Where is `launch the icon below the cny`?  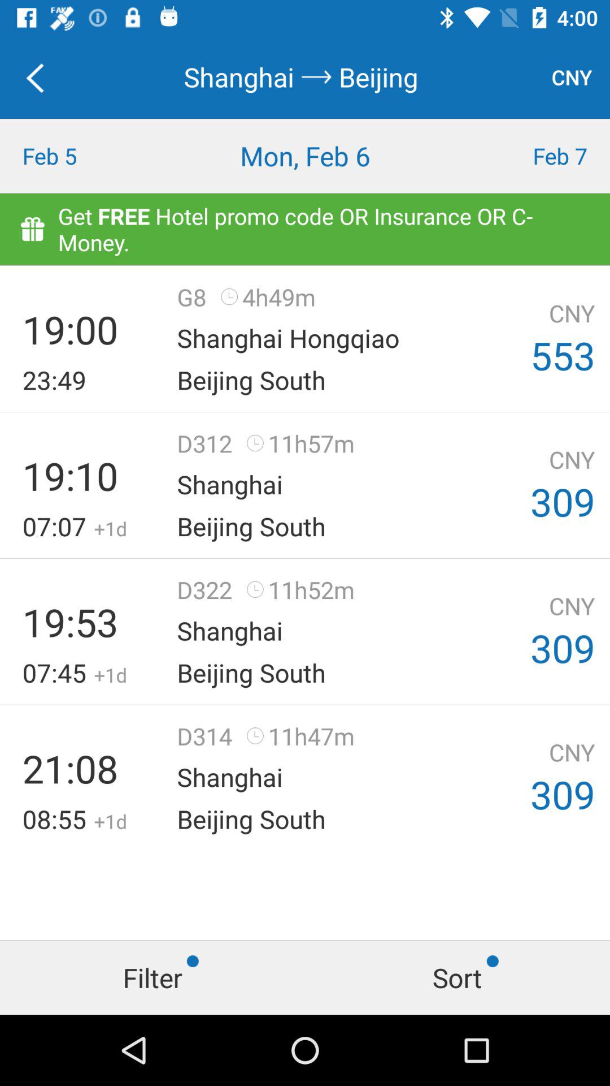
launch the icon below the cny is located at coordinates (534, 156).